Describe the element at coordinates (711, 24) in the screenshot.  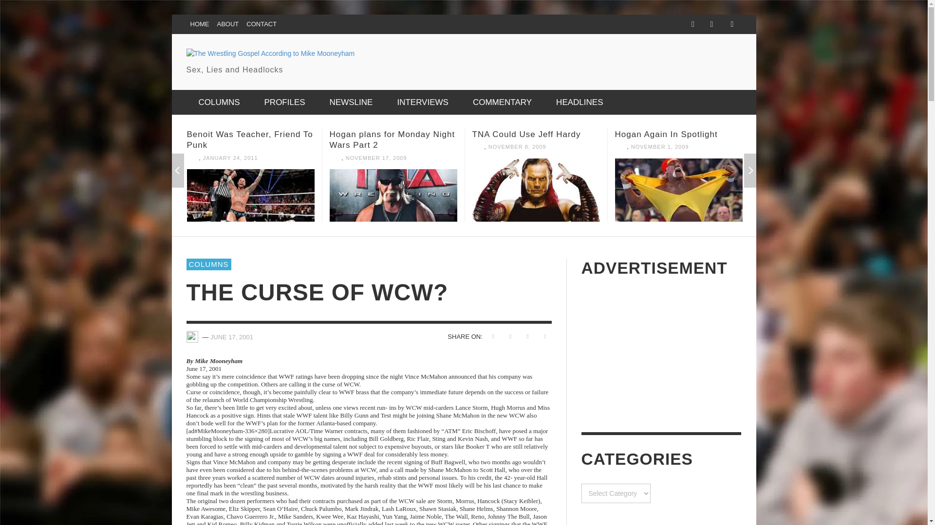
I see `Twitter` at that location.